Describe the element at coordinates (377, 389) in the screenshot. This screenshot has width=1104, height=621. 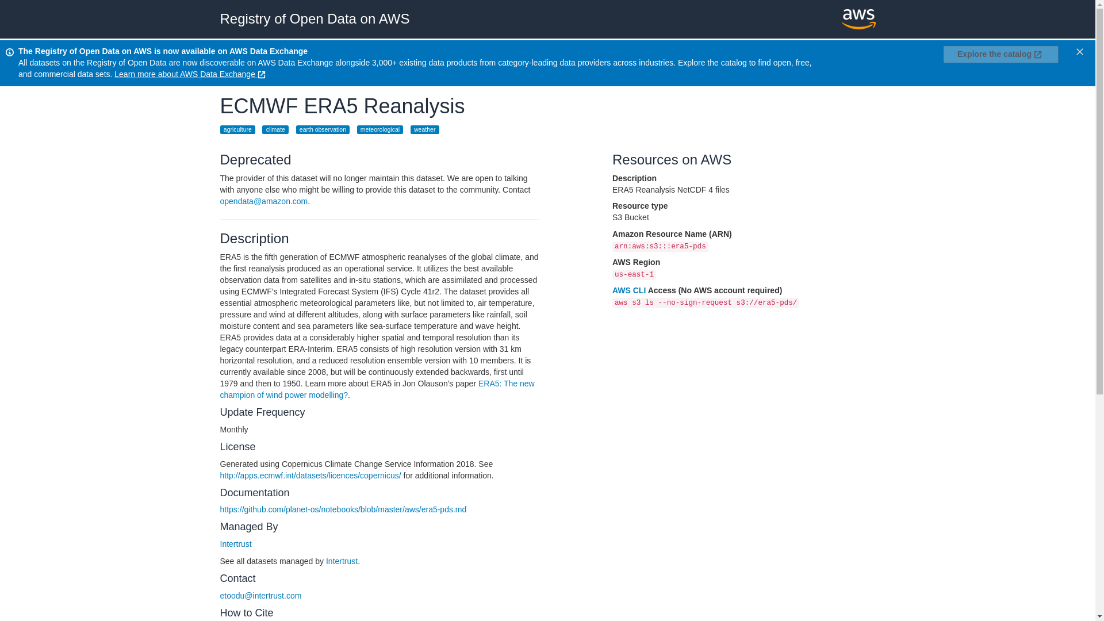
I see `ERA5: The new champion of wind power modelling?` at that location.